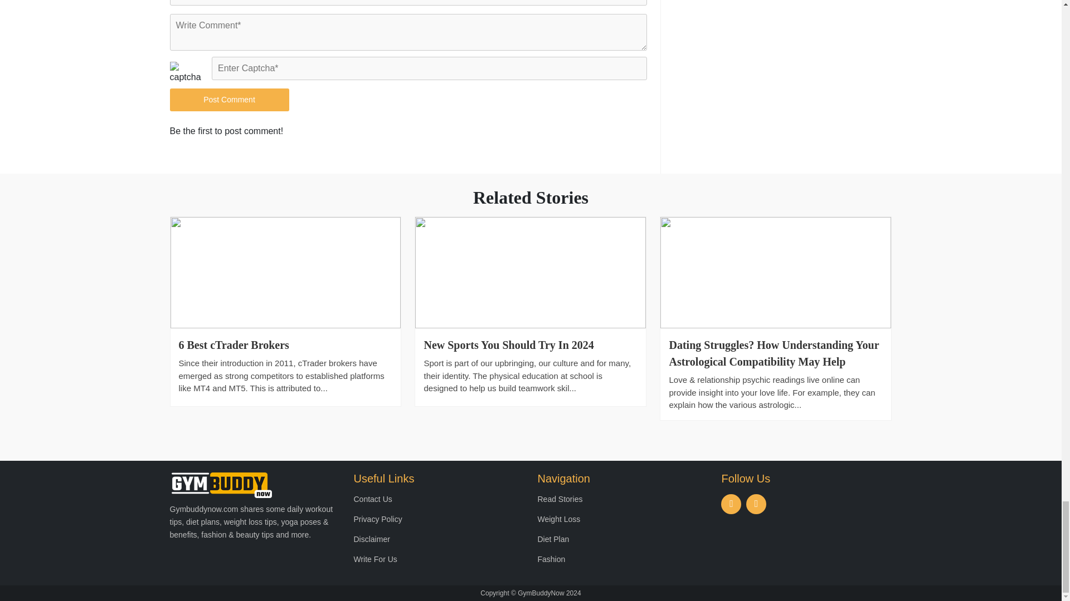  Describe the element at coordinates (553, 539) in the screenshot. I see `Diet Plan` at that location.